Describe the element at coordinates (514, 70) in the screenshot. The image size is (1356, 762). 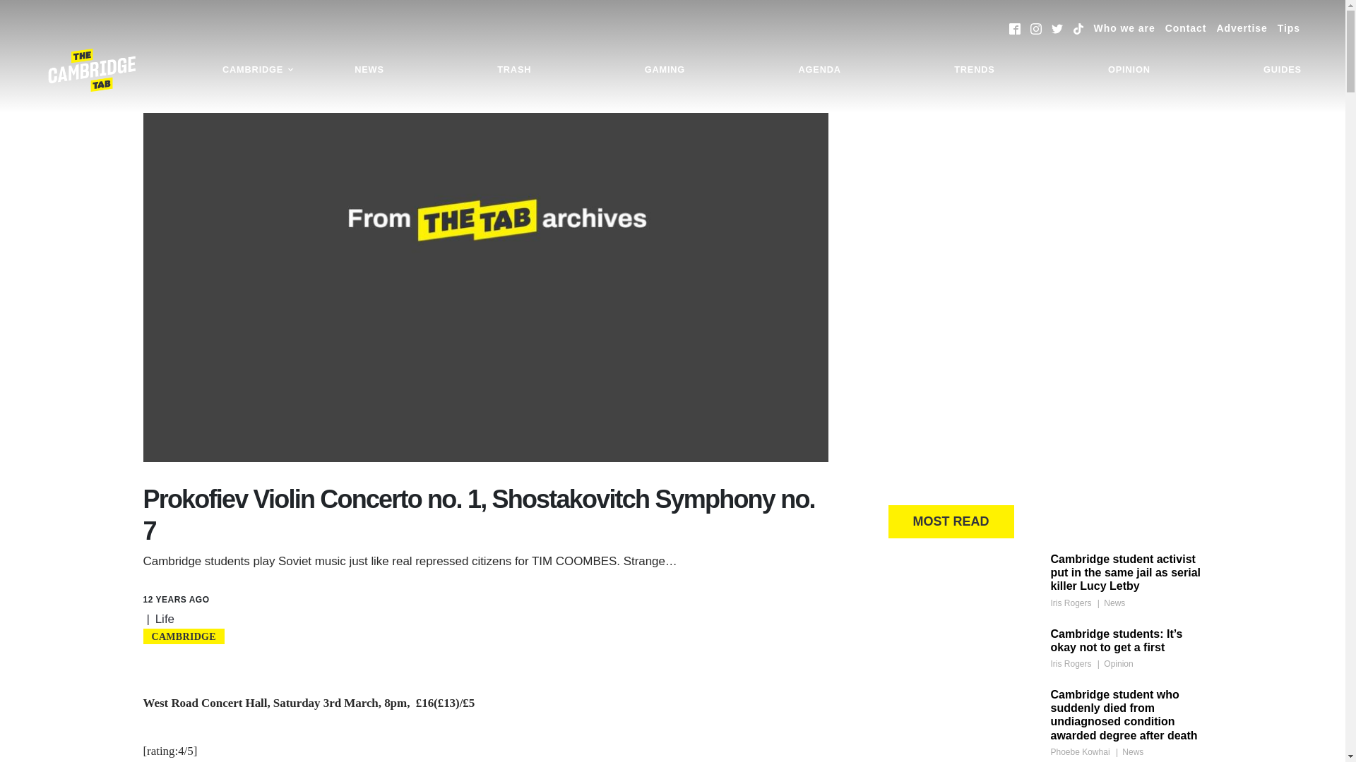
I see `TRASH` at that location.